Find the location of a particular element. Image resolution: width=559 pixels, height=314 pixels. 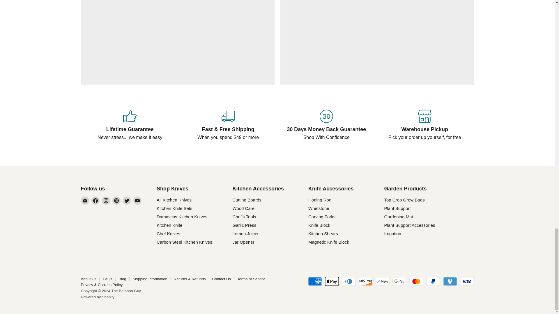

Facebook is located at coordinates (95, 201).